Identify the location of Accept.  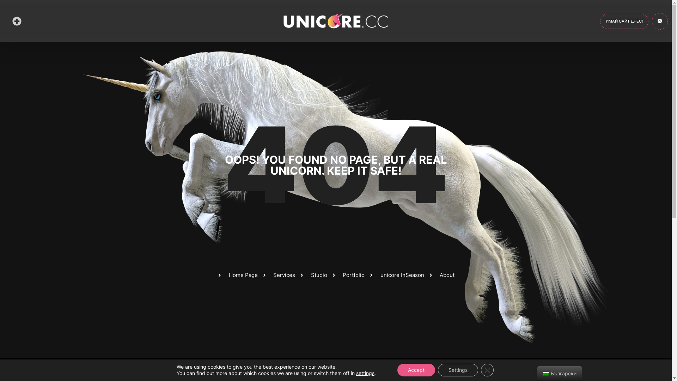
(416, 370).